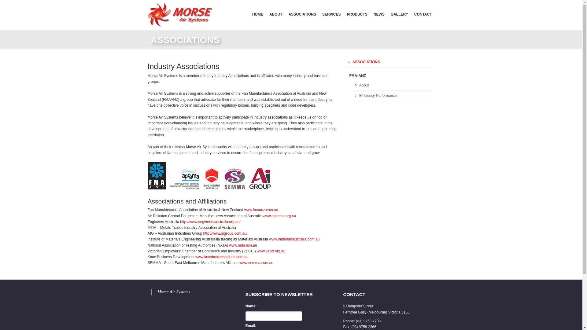  I want to click on www.knoxbusinessdirect.com.au, so click(222, 257).